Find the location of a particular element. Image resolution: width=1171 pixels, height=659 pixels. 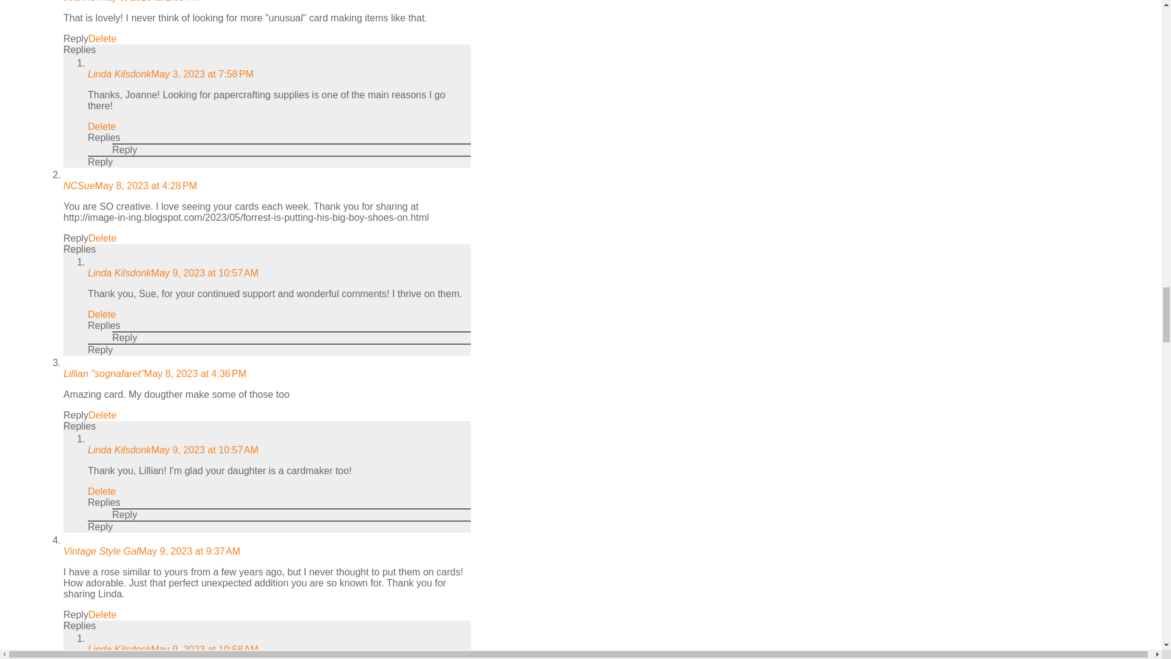

Reply is located at coordinates (76, 39).